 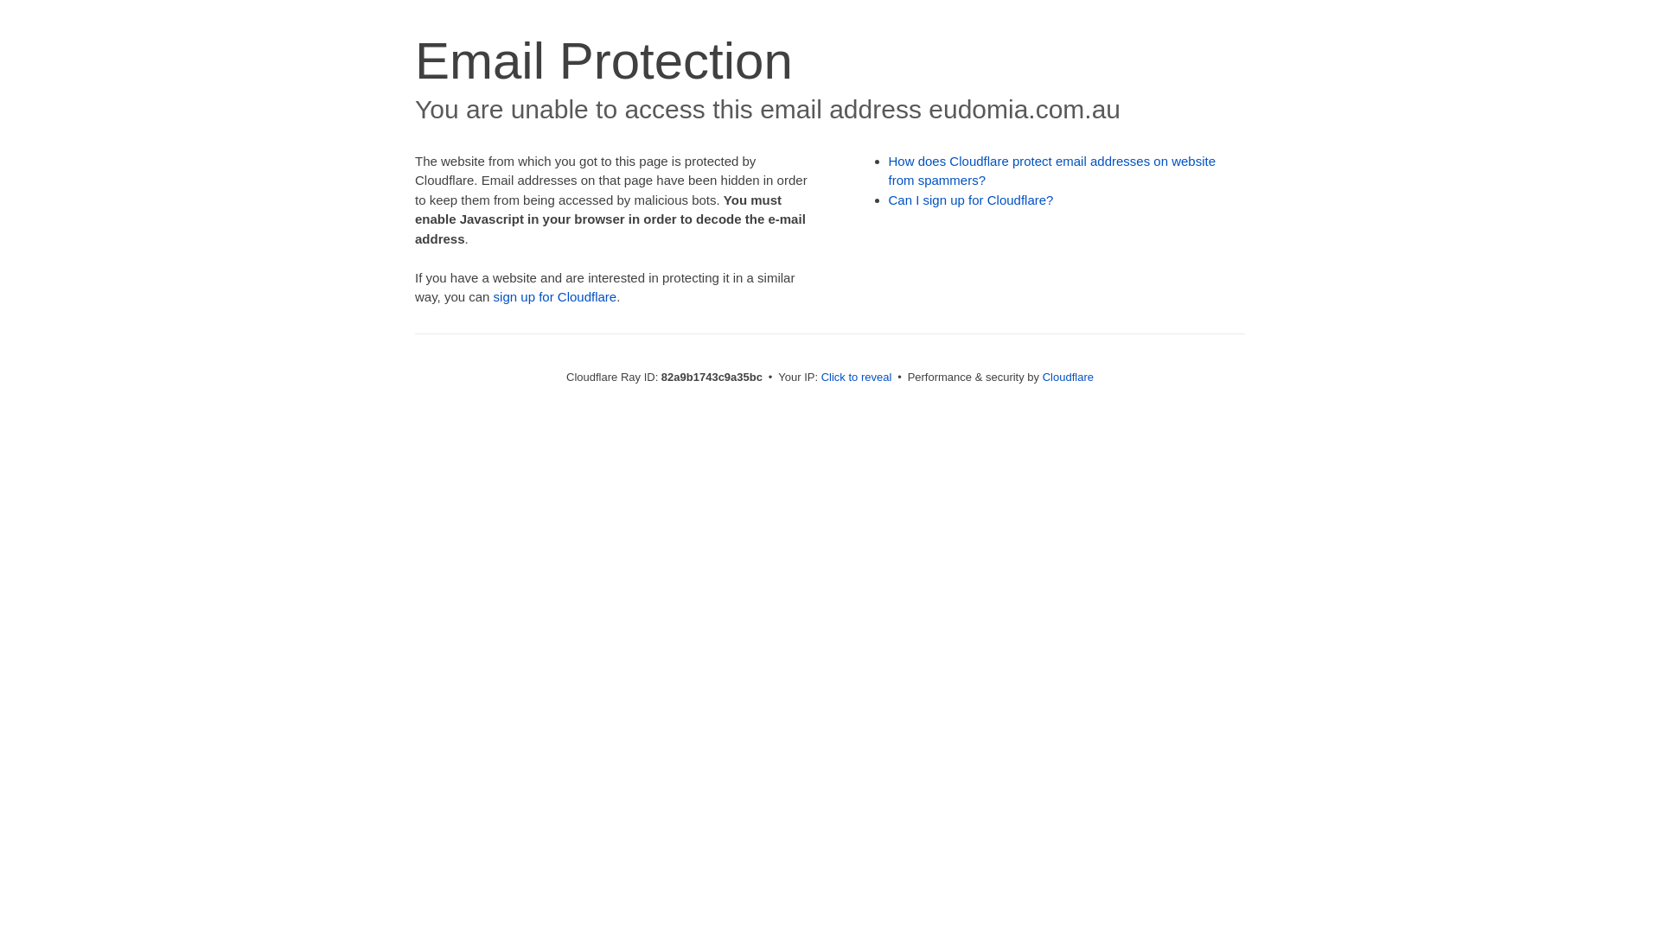 What do you see at coordinates (857, 377) in the screenshot?
I see `Click to reveal` at bounding box center [857, 377].